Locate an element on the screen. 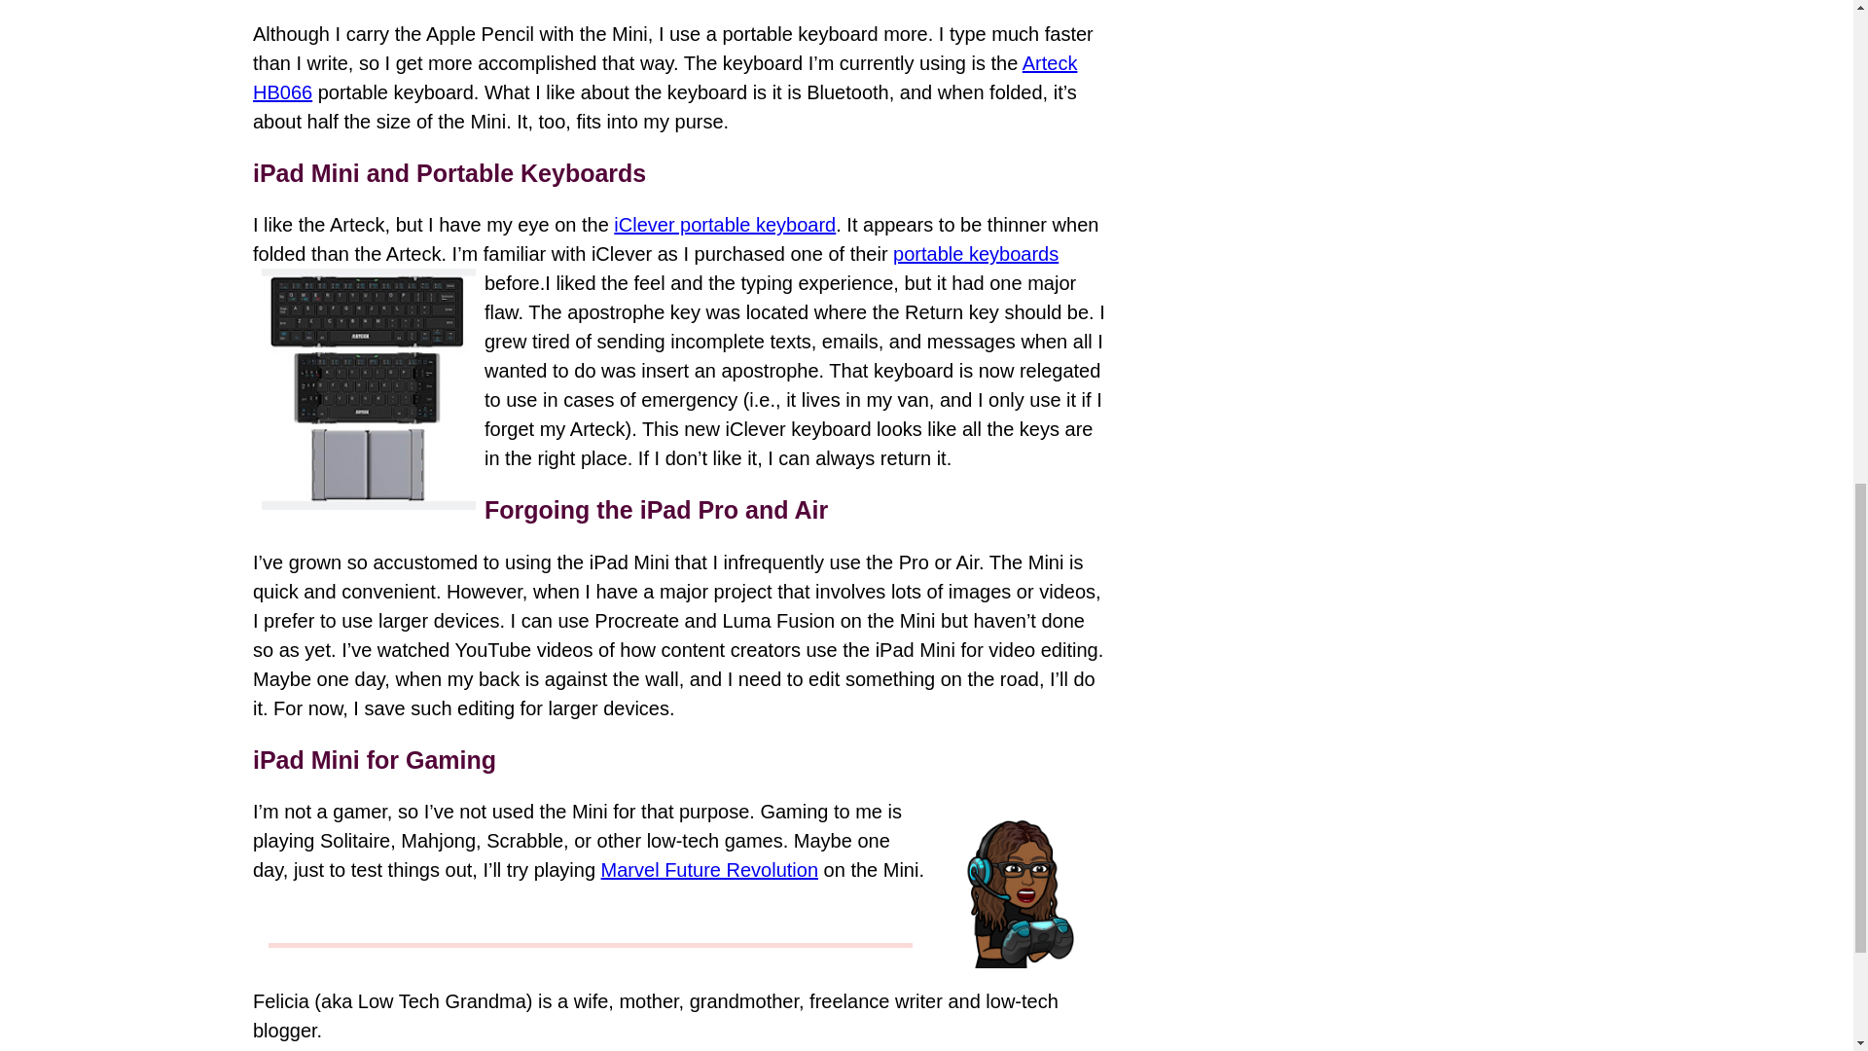  iClever portable keyboard is located at coordinates (724, 224).